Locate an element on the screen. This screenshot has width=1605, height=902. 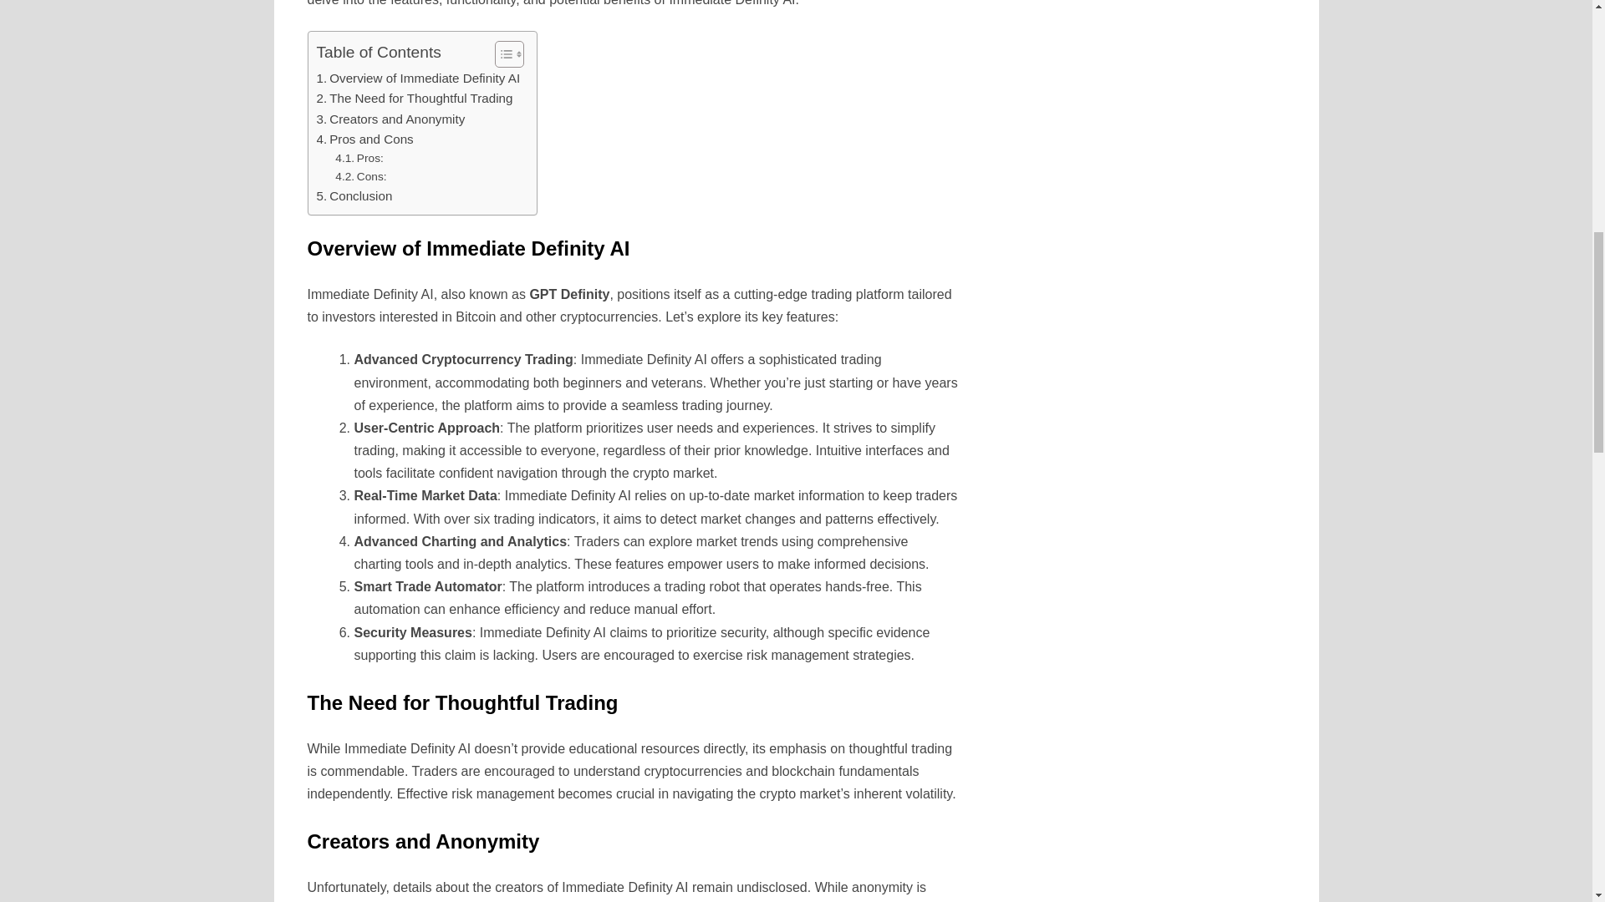
Pros and Cons is located at coordinates (364, 139).